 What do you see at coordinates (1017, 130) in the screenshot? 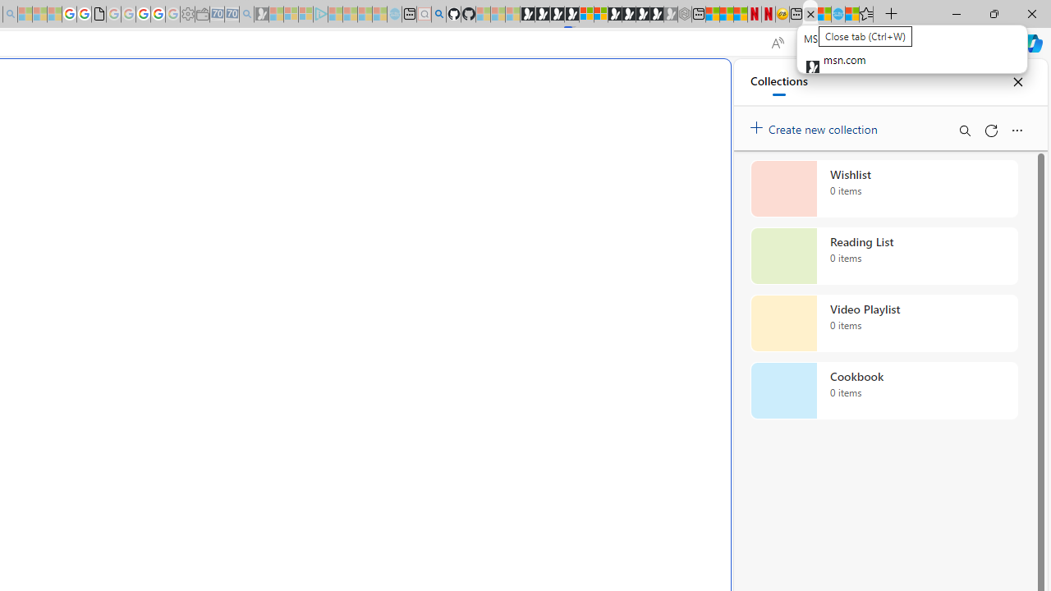
I see `More options menu` at bounding box center [1017, 130].